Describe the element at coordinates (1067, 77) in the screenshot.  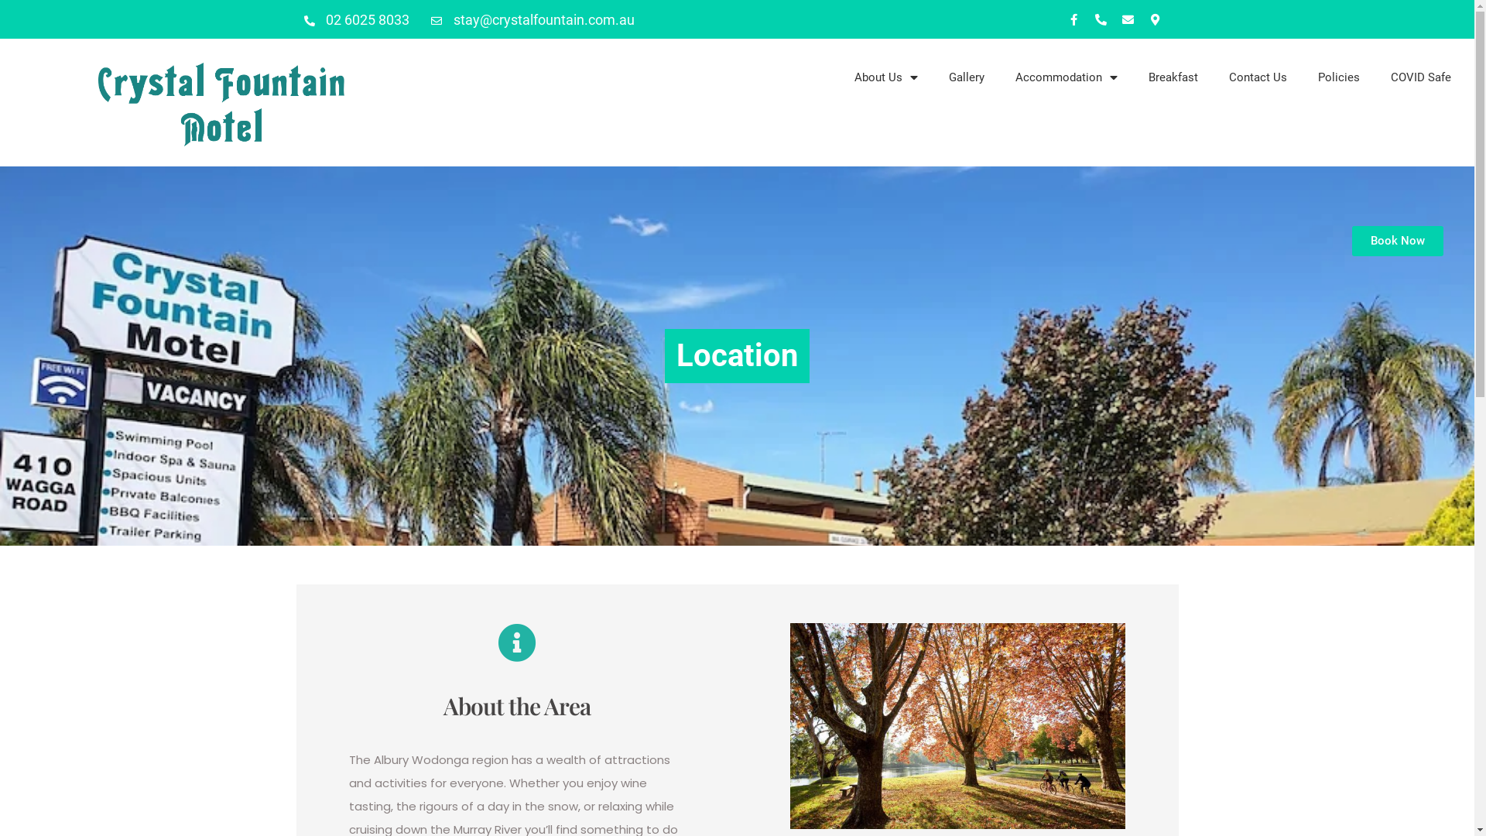
I see `Accommodation` at that location.